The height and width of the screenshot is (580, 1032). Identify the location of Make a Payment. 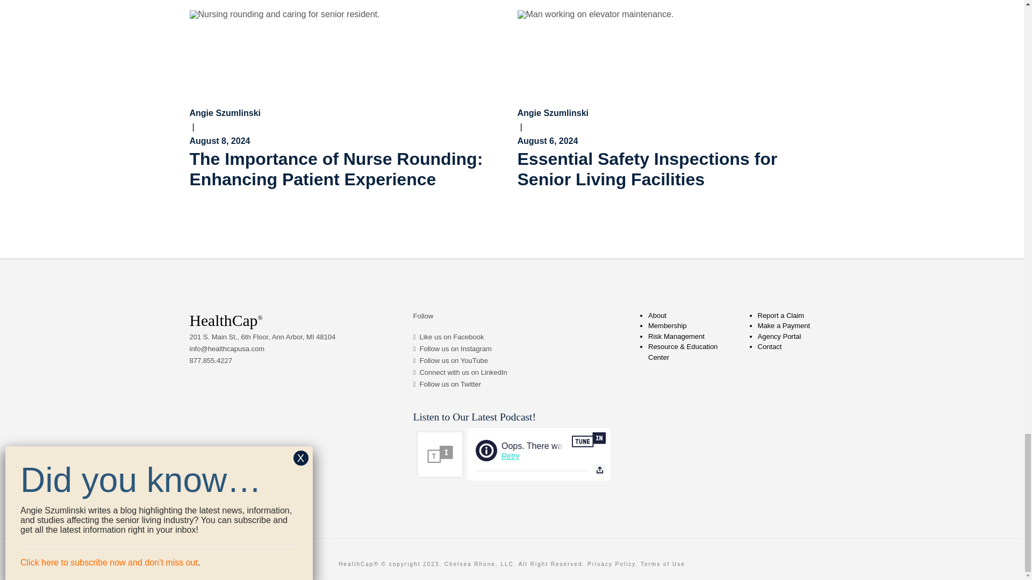
(784, 325).